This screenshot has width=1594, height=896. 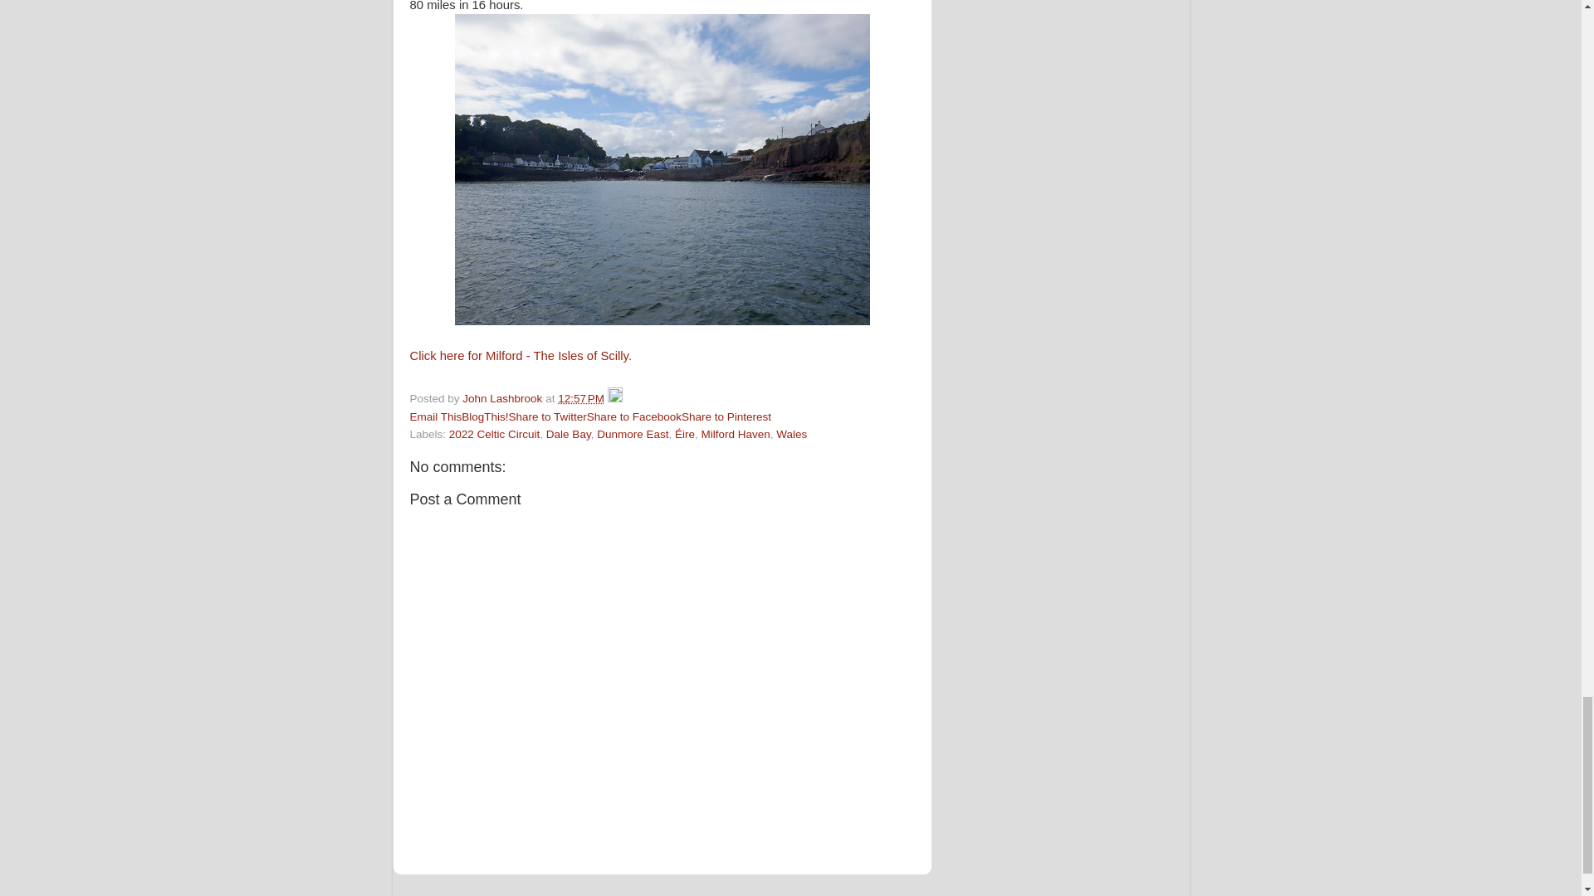 I want to click on Dunmore East, so click(x=632, y=435).